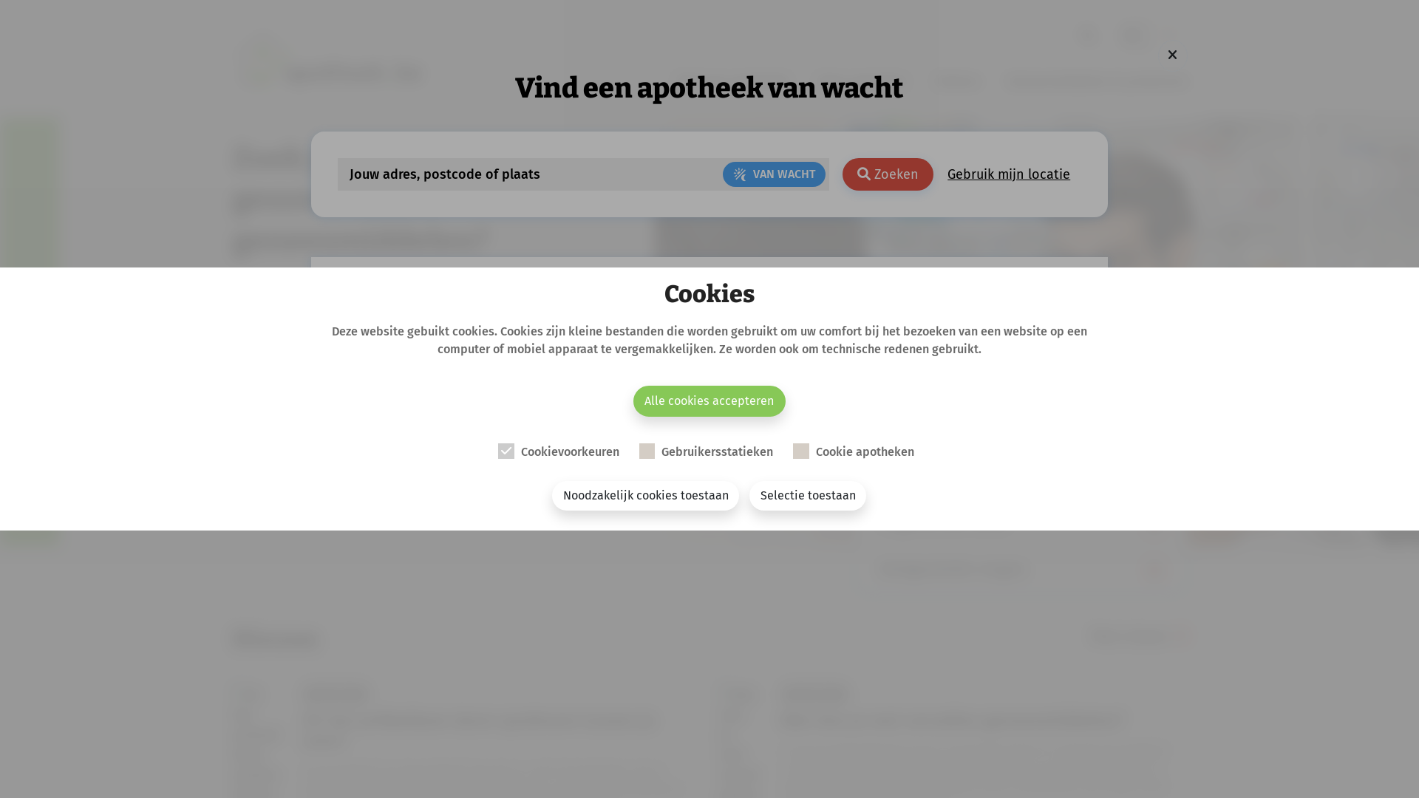 Image resolution: width=1419 pixels, height=798 pixels. Describe the element at coordinates (1133, 35) in the screenshot. I see `NL` at that location.